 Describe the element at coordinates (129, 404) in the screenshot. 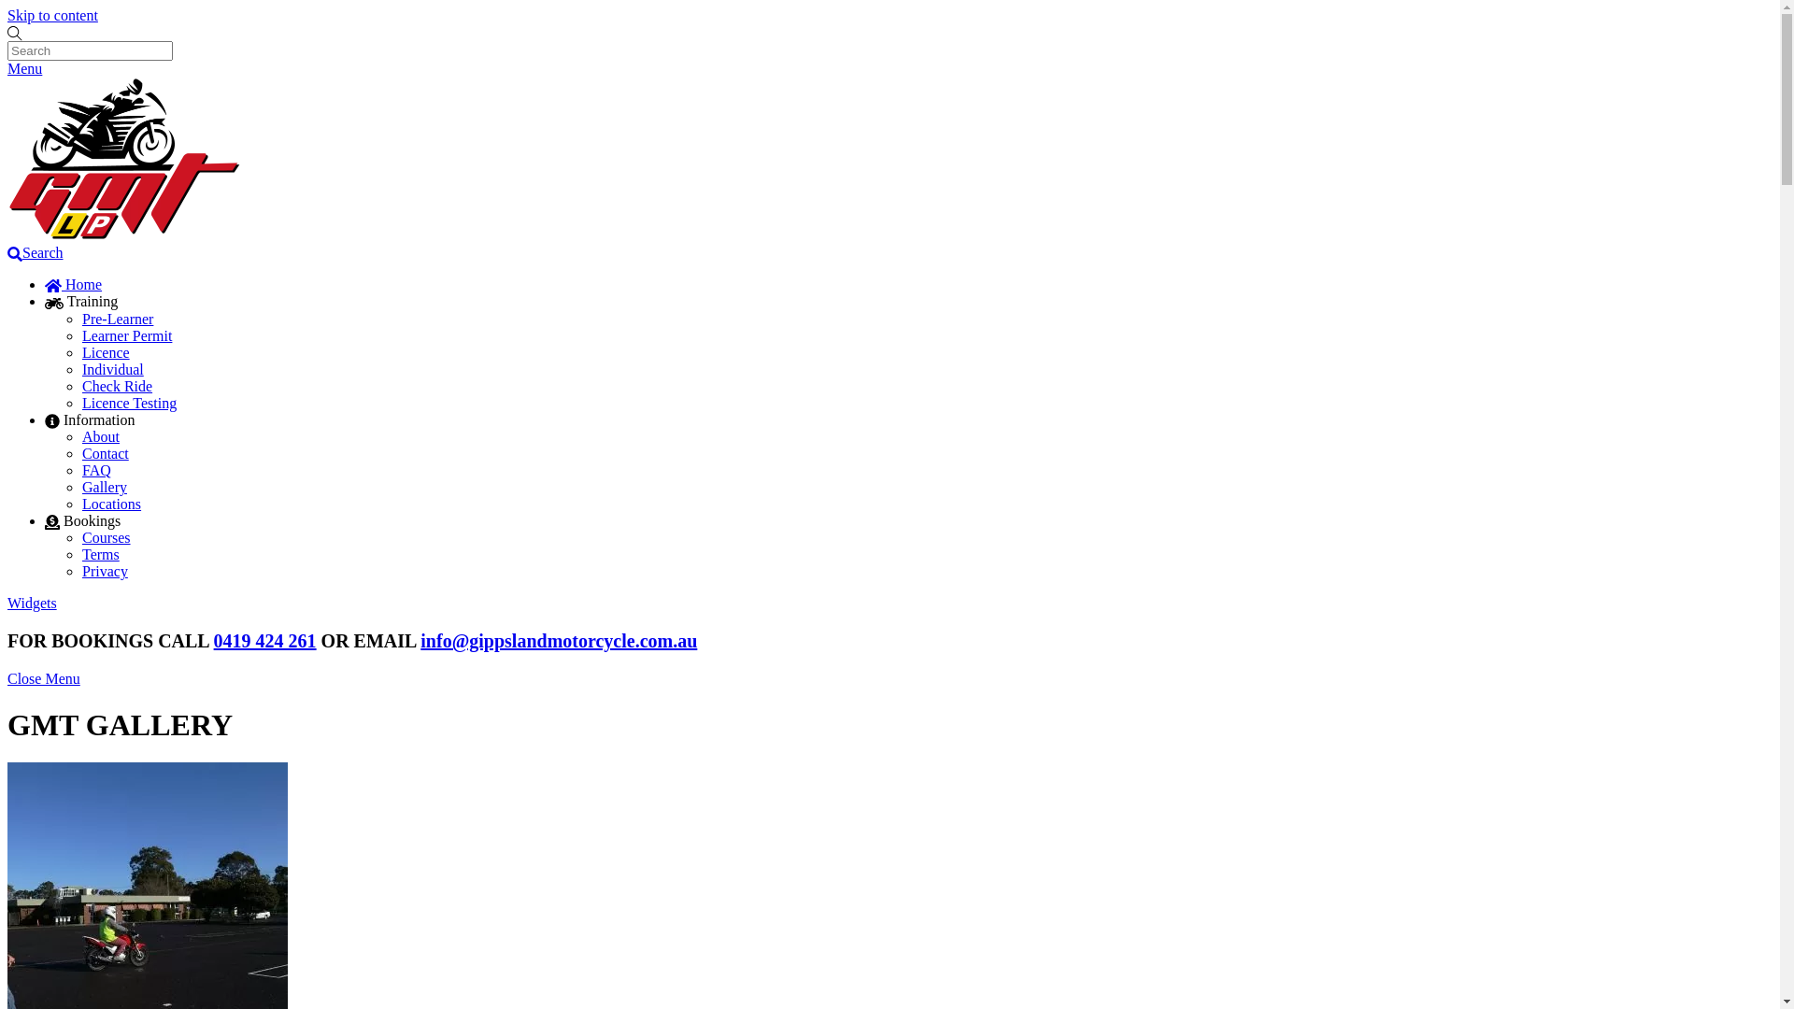

I see `Licence Testing` at that location.